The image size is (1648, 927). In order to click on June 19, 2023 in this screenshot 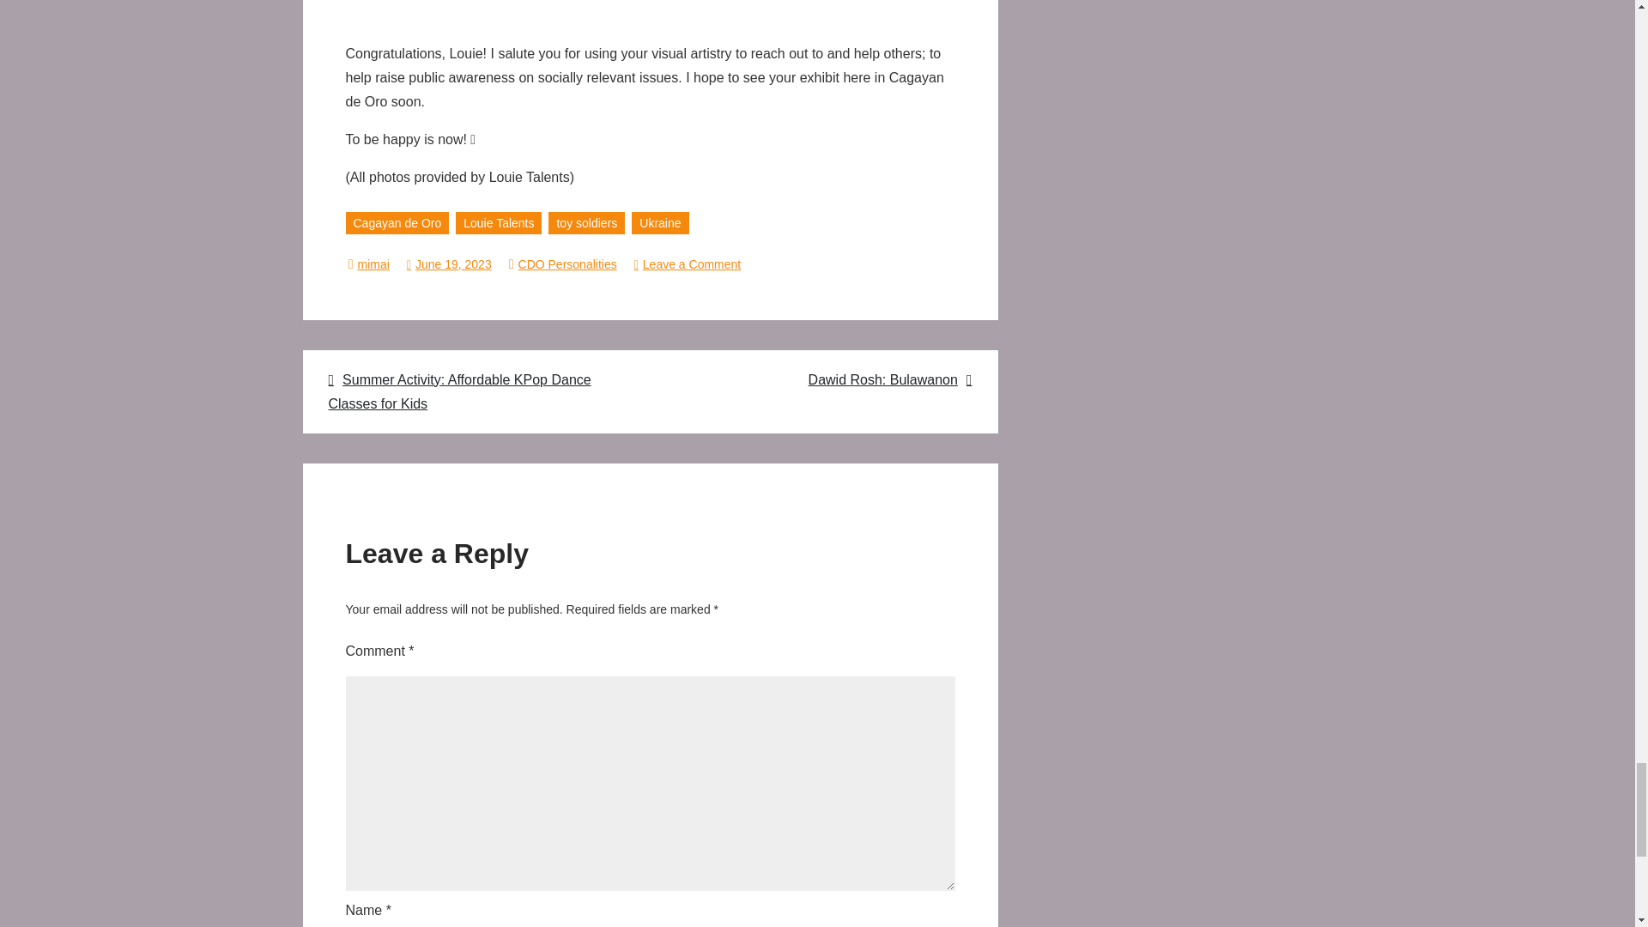, I will do `click(449, 264)`.